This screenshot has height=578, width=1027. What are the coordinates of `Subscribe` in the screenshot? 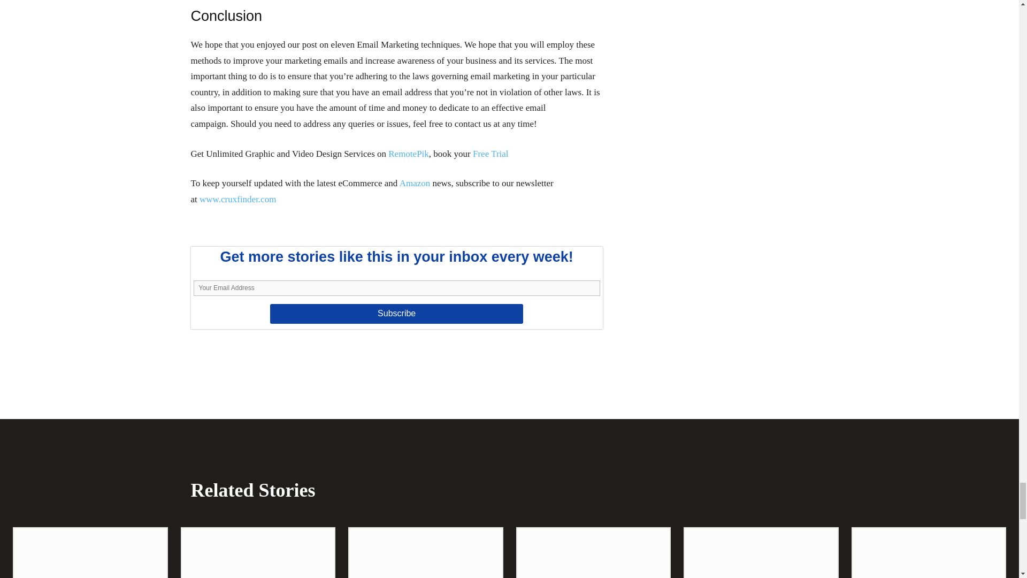 It's located at (396, 314).